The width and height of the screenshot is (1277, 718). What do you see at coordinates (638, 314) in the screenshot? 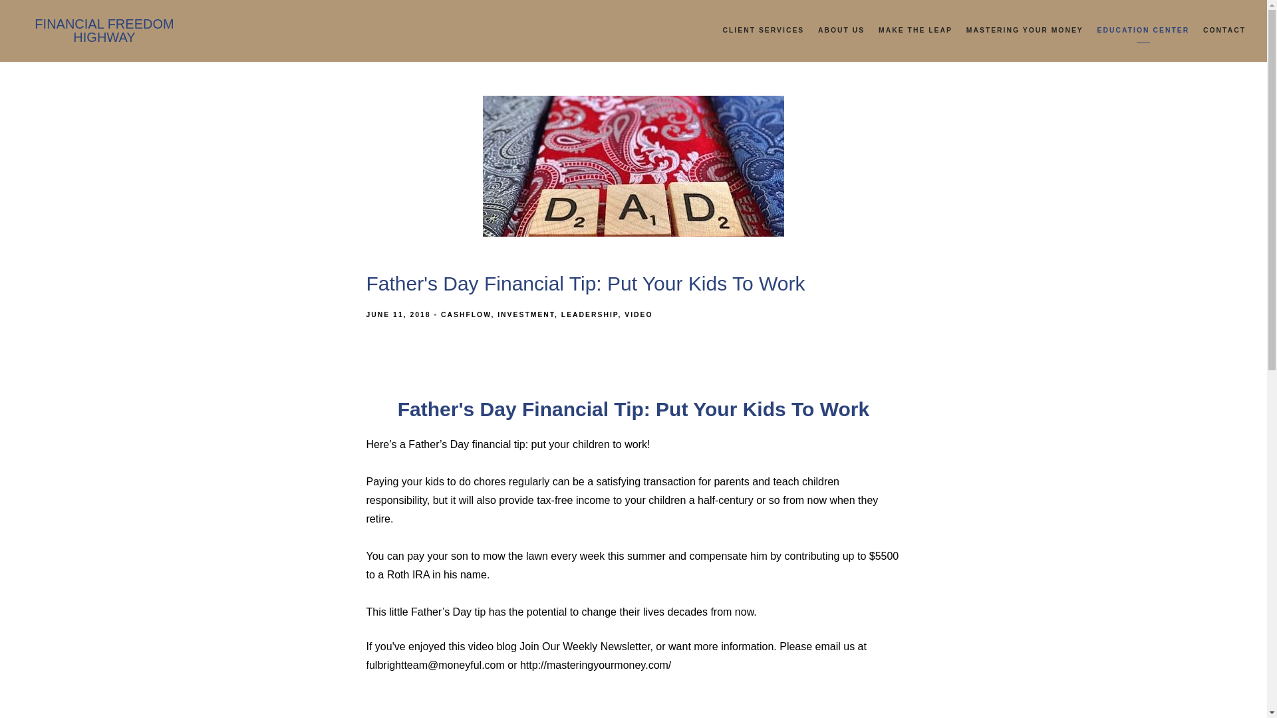
I see `VIDEO` at bounding box center [638, 314].